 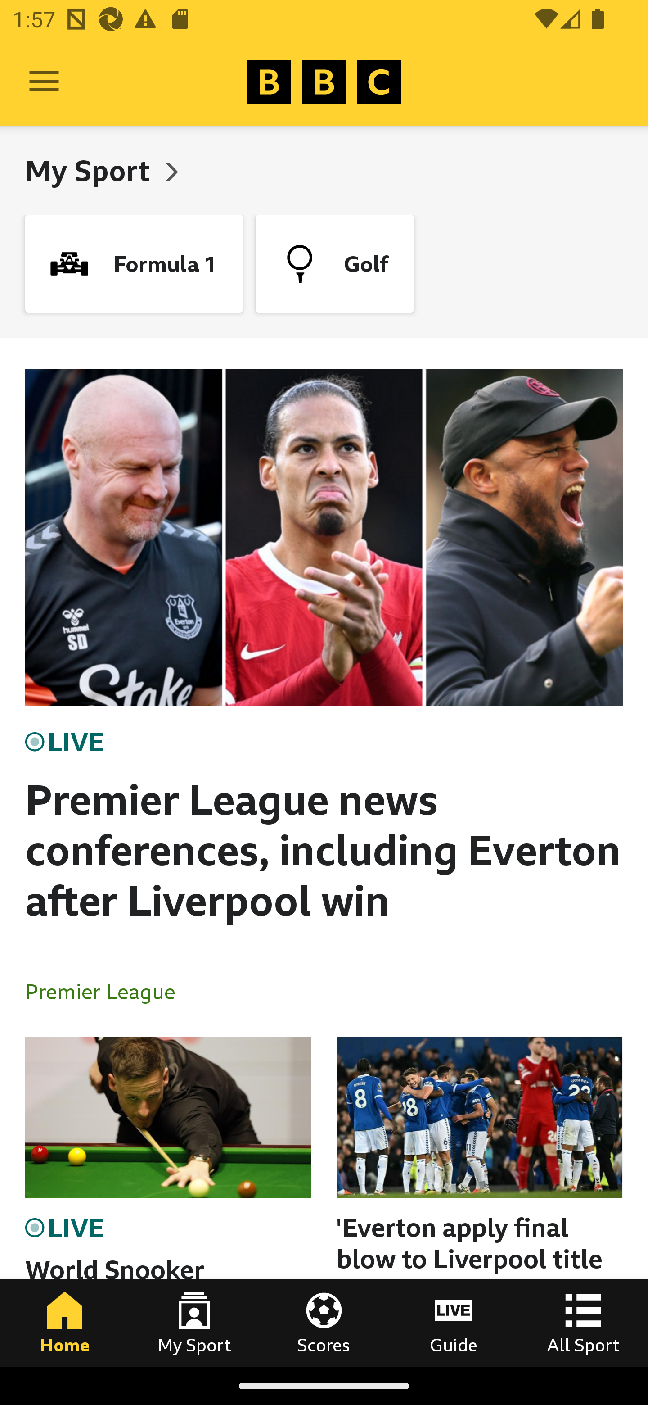 I want to click on My Sport, so click(x=91, y=170).